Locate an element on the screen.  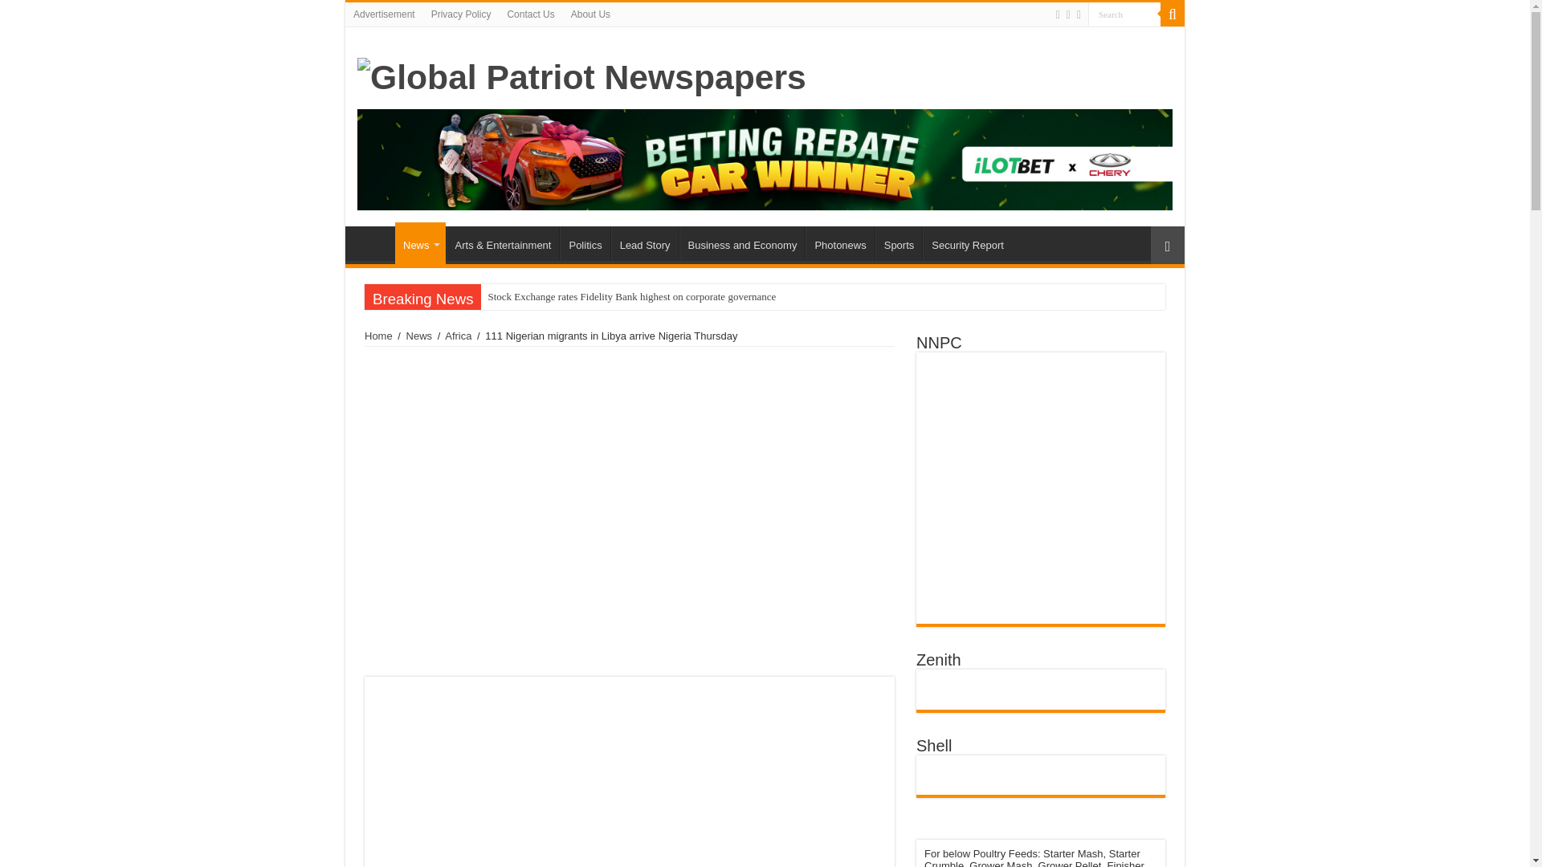
Search is located at coordinates (1173, 14).